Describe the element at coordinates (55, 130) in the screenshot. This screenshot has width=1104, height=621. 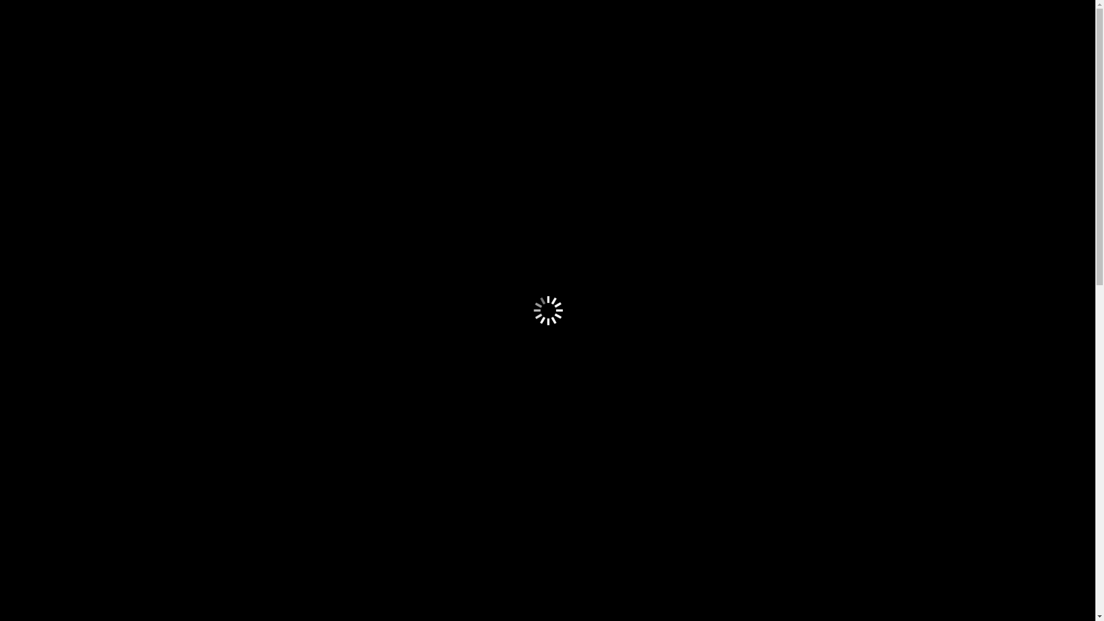
I see `Degemer` at that location.